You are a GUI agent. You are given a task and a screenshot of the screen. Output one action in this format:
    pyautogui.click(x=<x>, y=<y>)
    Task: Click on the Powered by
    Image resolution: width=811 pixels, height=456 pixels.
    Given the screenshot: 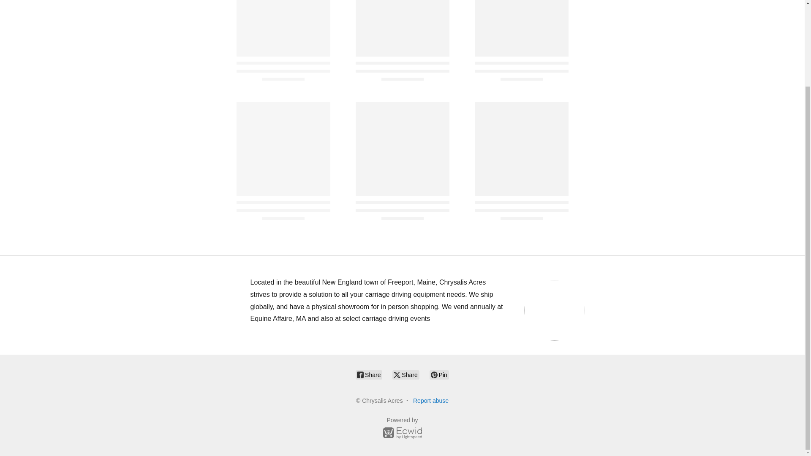 What is the action you would take?
    pyautogui.click(x=402, y=429)
    